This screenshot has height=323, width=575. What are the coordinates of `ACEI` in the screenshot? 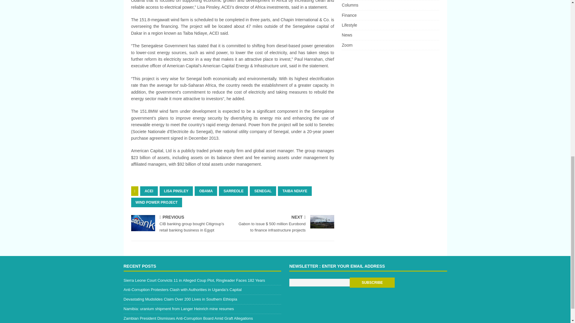 It's located at (149, 191).